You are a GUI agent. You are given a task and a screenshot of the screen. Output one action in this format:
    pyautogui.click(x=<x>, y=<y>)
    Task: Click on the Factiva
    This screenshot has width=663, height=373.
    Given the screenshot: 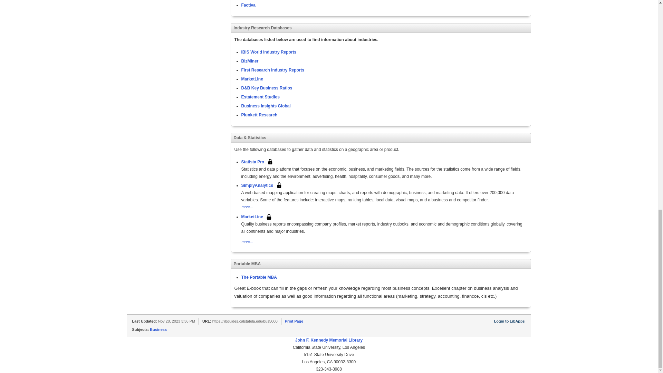 What is the action you would take?
    pyautogui.click(x=248, y=4)
    